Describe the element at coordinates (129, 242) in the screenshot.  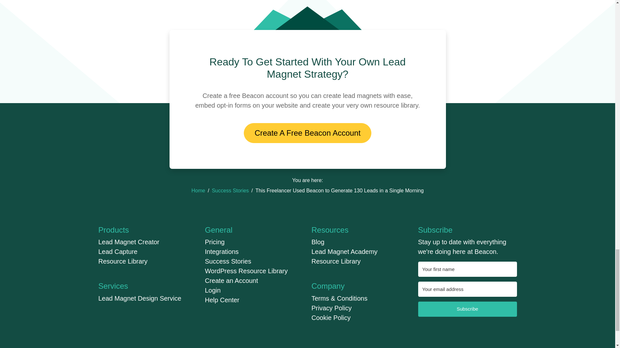
I see `Lead Magnet Creator` at that location.